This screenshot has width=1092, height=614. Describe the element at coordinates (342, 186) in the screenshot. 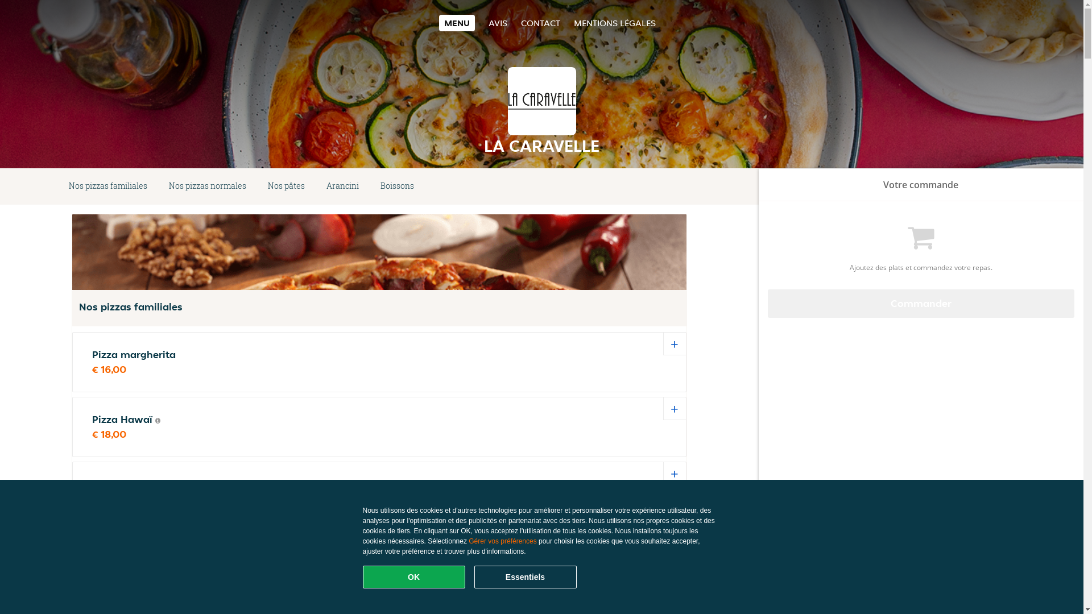

I see `Arancini` at that location.